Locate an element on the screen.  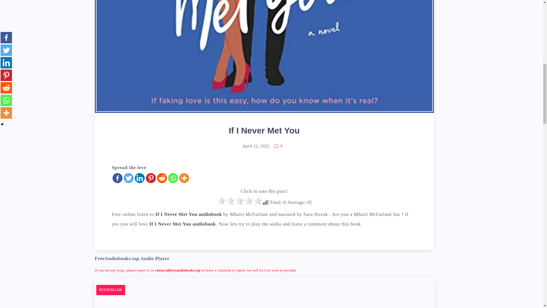
Whatsapp is located at coordinates (173, 178).